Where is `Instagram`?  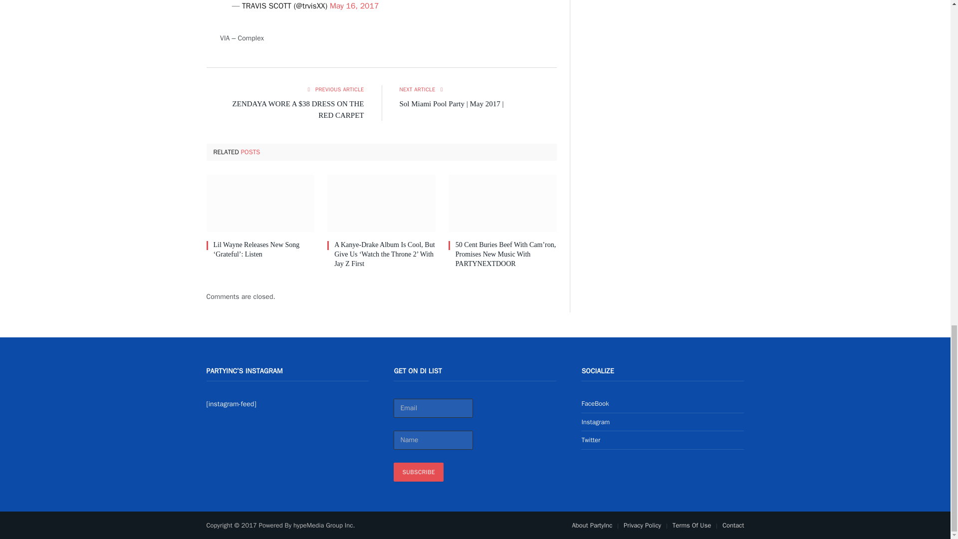 Instagram is located at coordinates (595, 422).